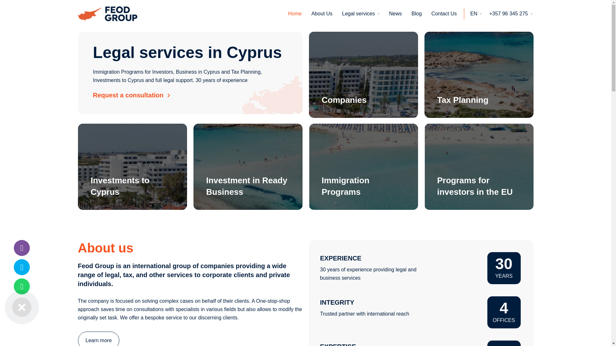  Describe the element at coordinates (479, 167) in the screenshot. I see `Programs for investors in the EU` at that location.